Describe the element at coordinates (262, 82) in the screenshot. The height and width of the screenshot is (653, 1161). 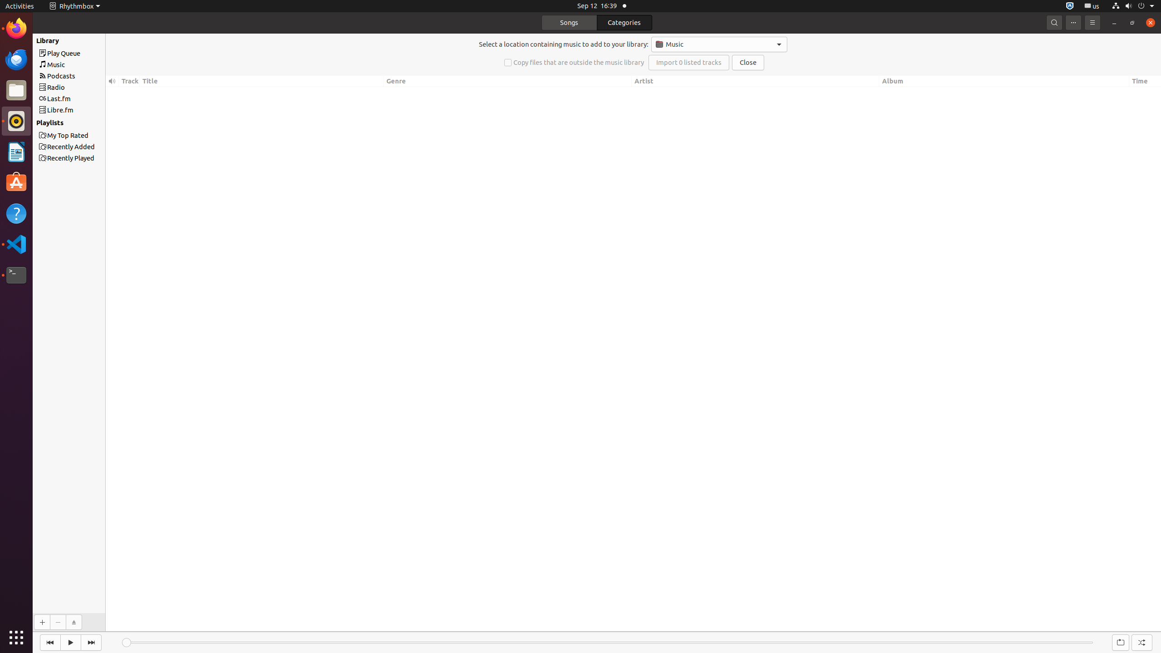
I see `Title` at that location.